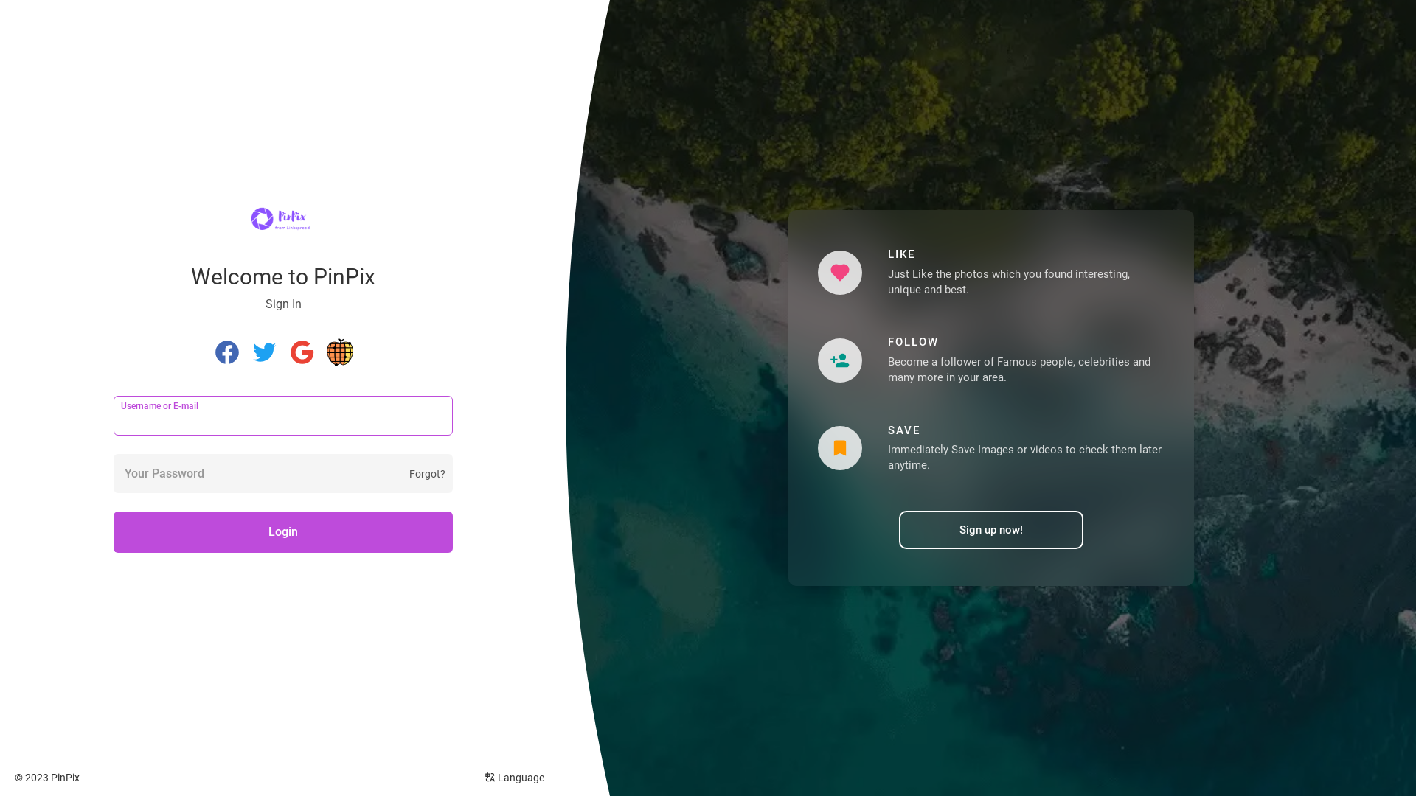  What do you see at coordinates (991, 530) in the screenshot?
I see `Sign up now!` at bounding box center [991, 530].